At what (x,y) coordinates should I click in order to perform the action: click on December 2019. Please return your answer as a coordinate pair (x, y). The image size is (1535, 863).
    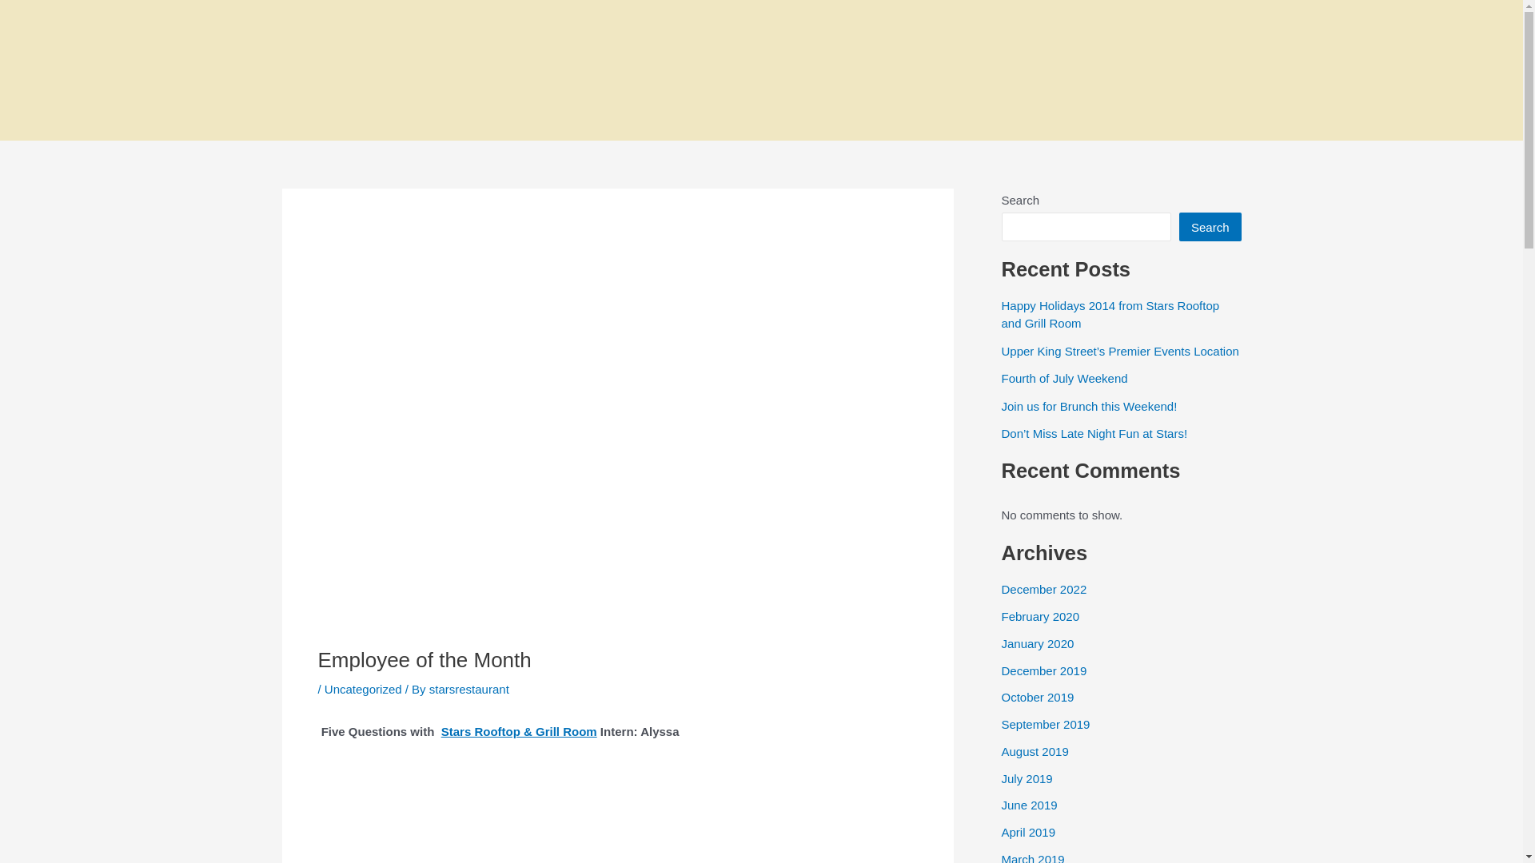
    Looking at the image, I should click on (1043, 670).